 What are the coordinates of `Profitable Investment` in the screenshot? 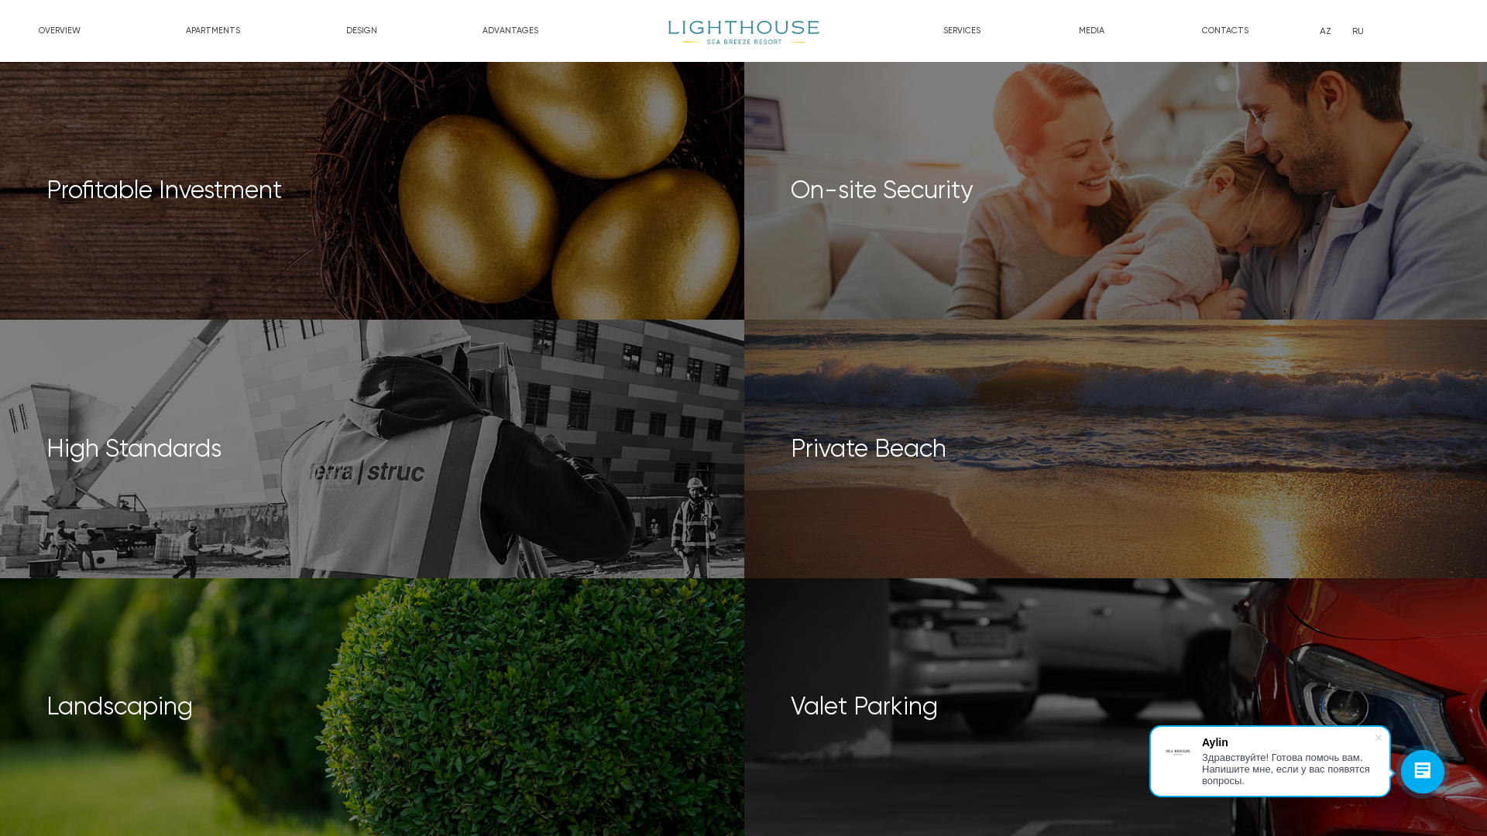 It's located at (373, 190).